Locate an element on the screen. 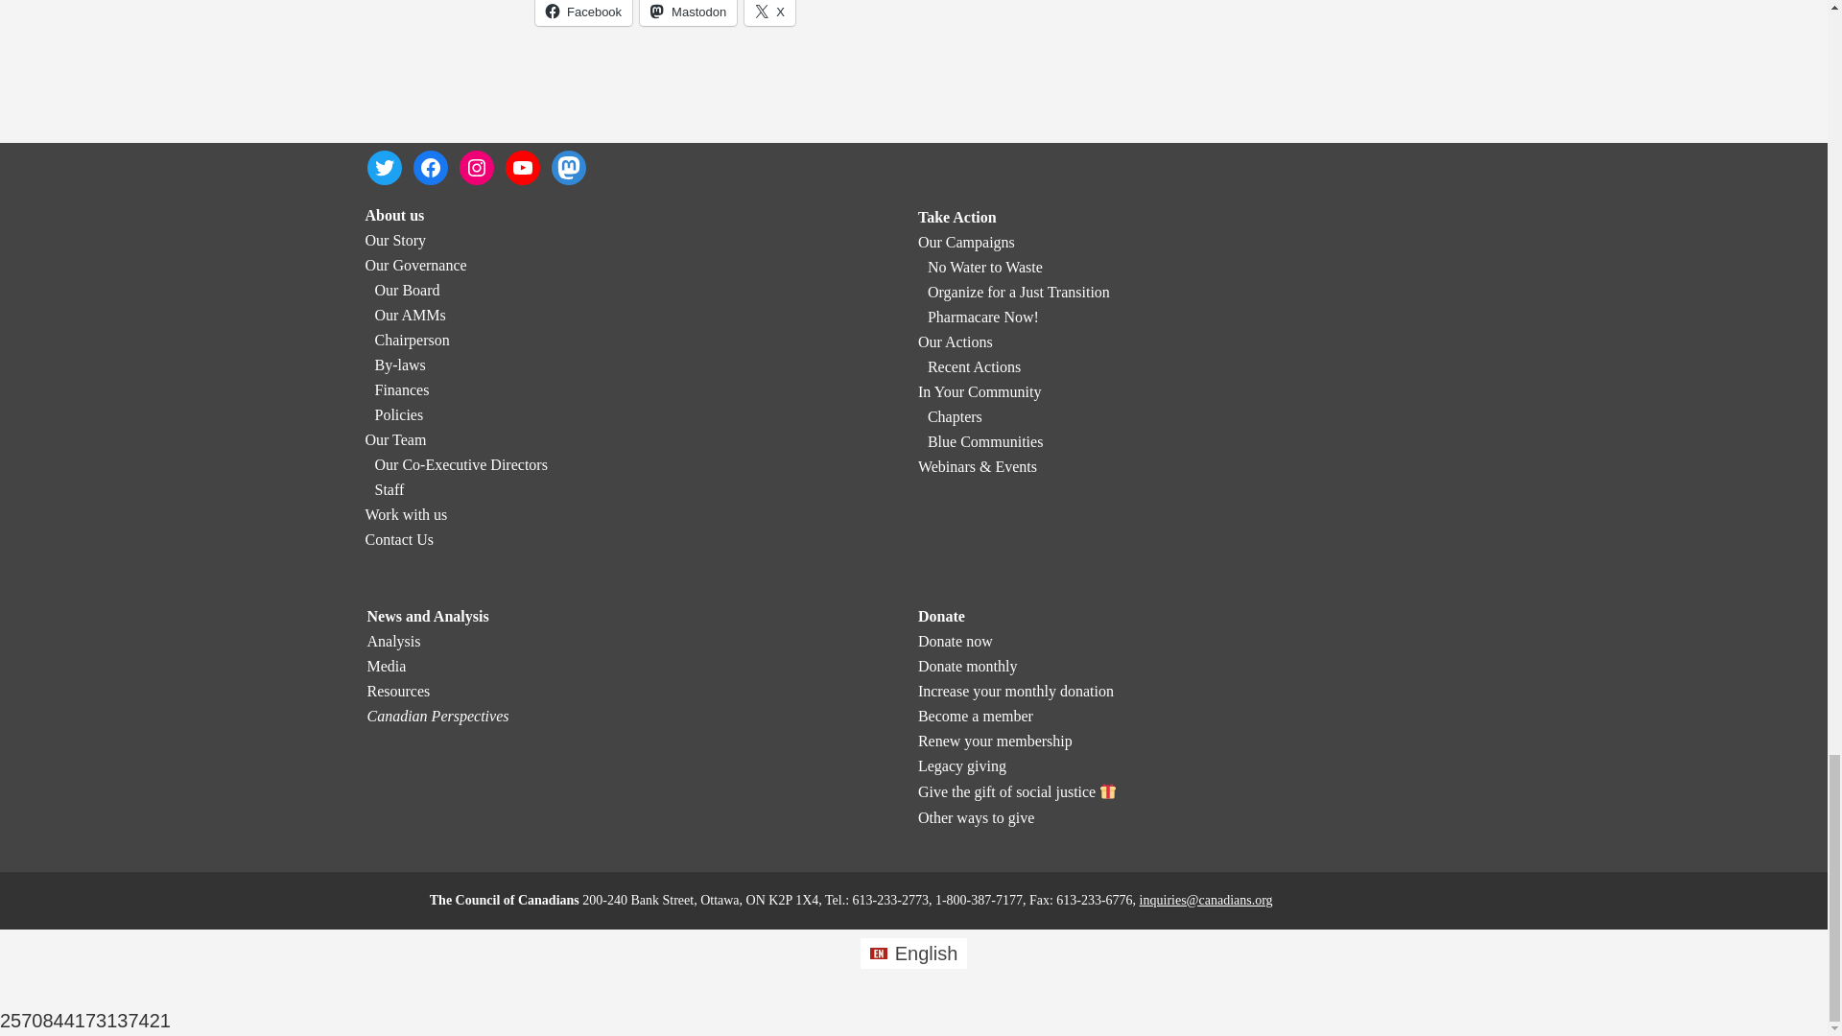 The height and width of the screenshot is (1036, 1842). X is located at coordinates (769, 13).